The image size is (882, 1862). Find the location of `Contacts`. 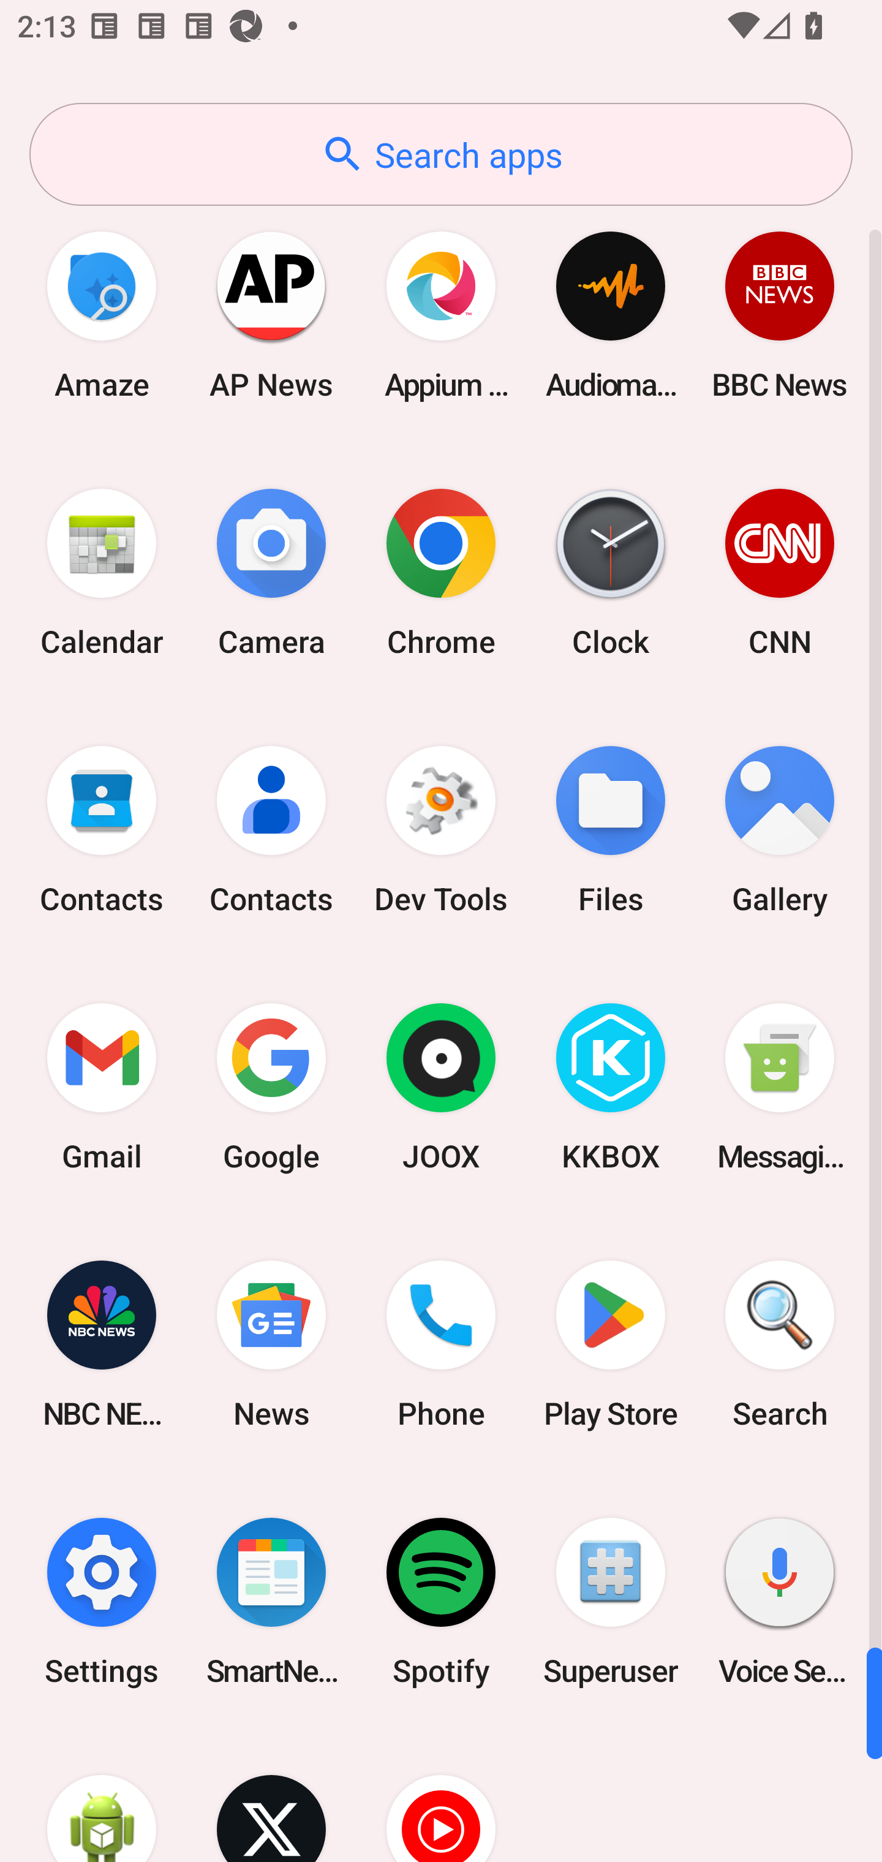

Contacts is located at coordinates (102, 831).